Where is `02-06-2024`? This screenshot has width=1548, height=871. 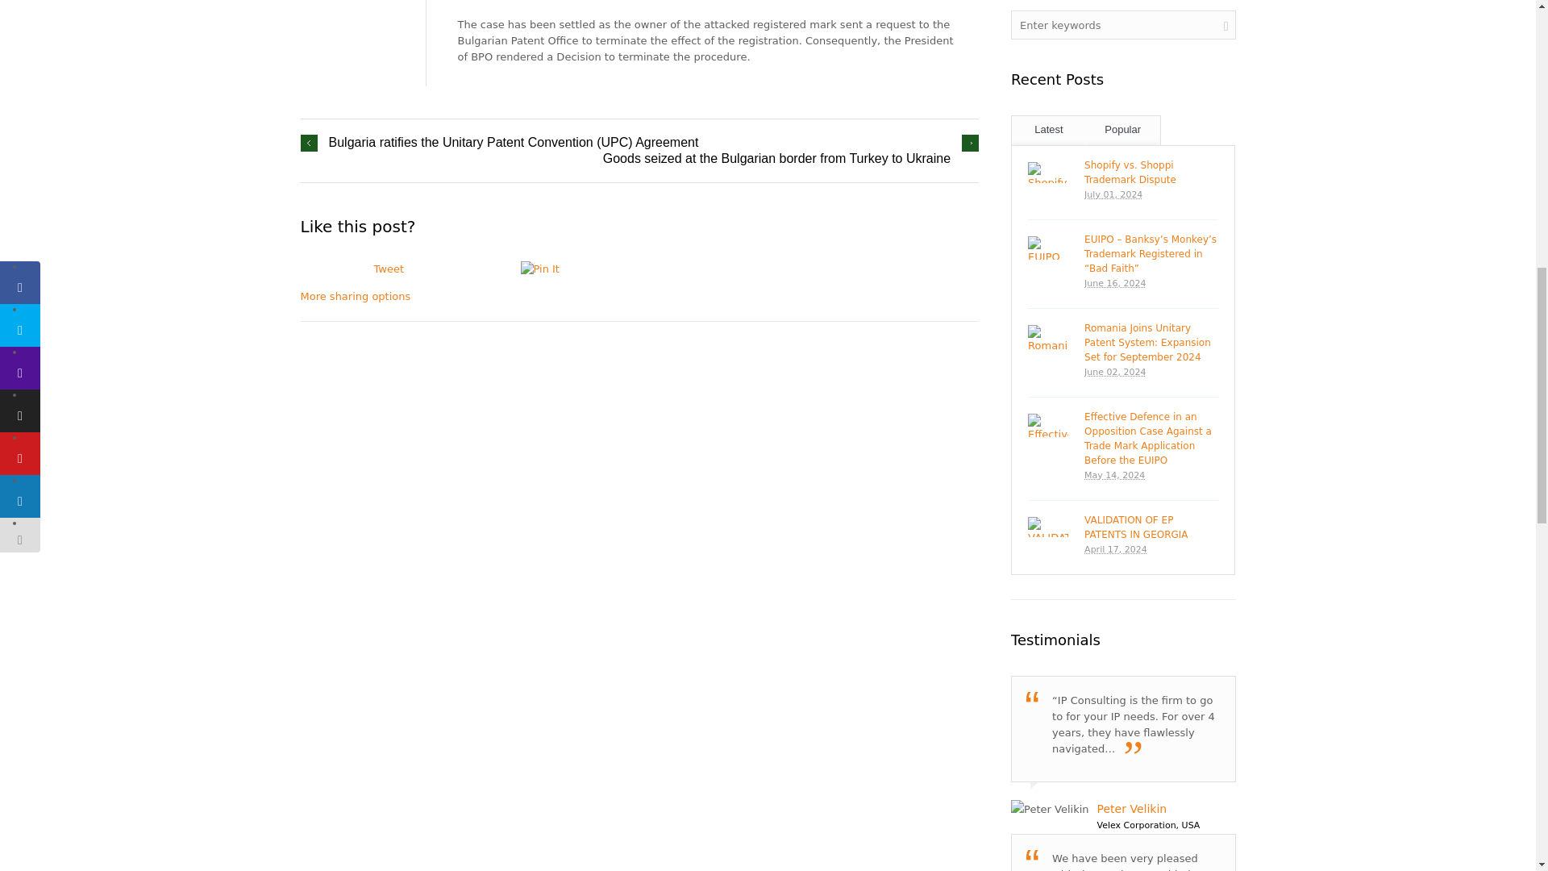
02-06-2024 is located at coordinates (1151, 373).